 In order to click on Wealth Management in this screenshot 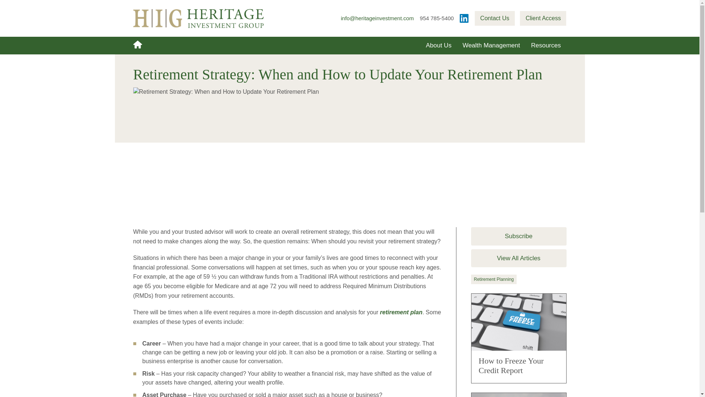, I will do `click(491, 46)`.